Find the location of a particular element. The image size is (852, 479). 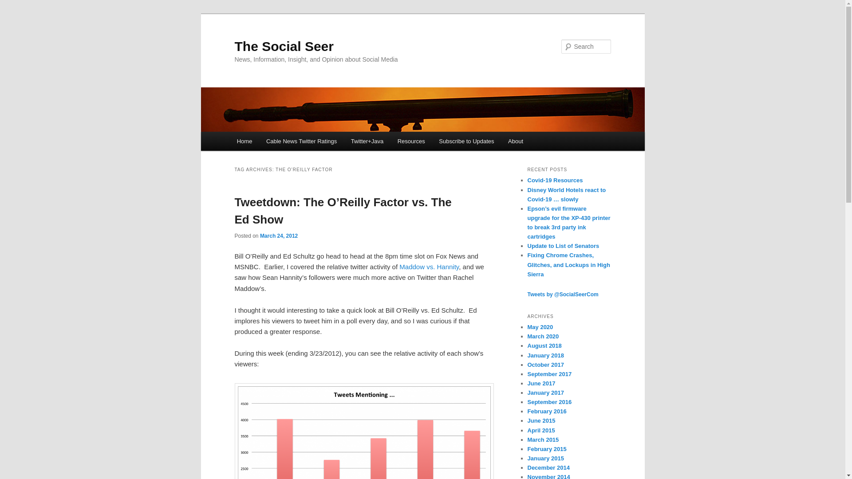

Maddow vs. Hannity is located at coordinates (429, 267).